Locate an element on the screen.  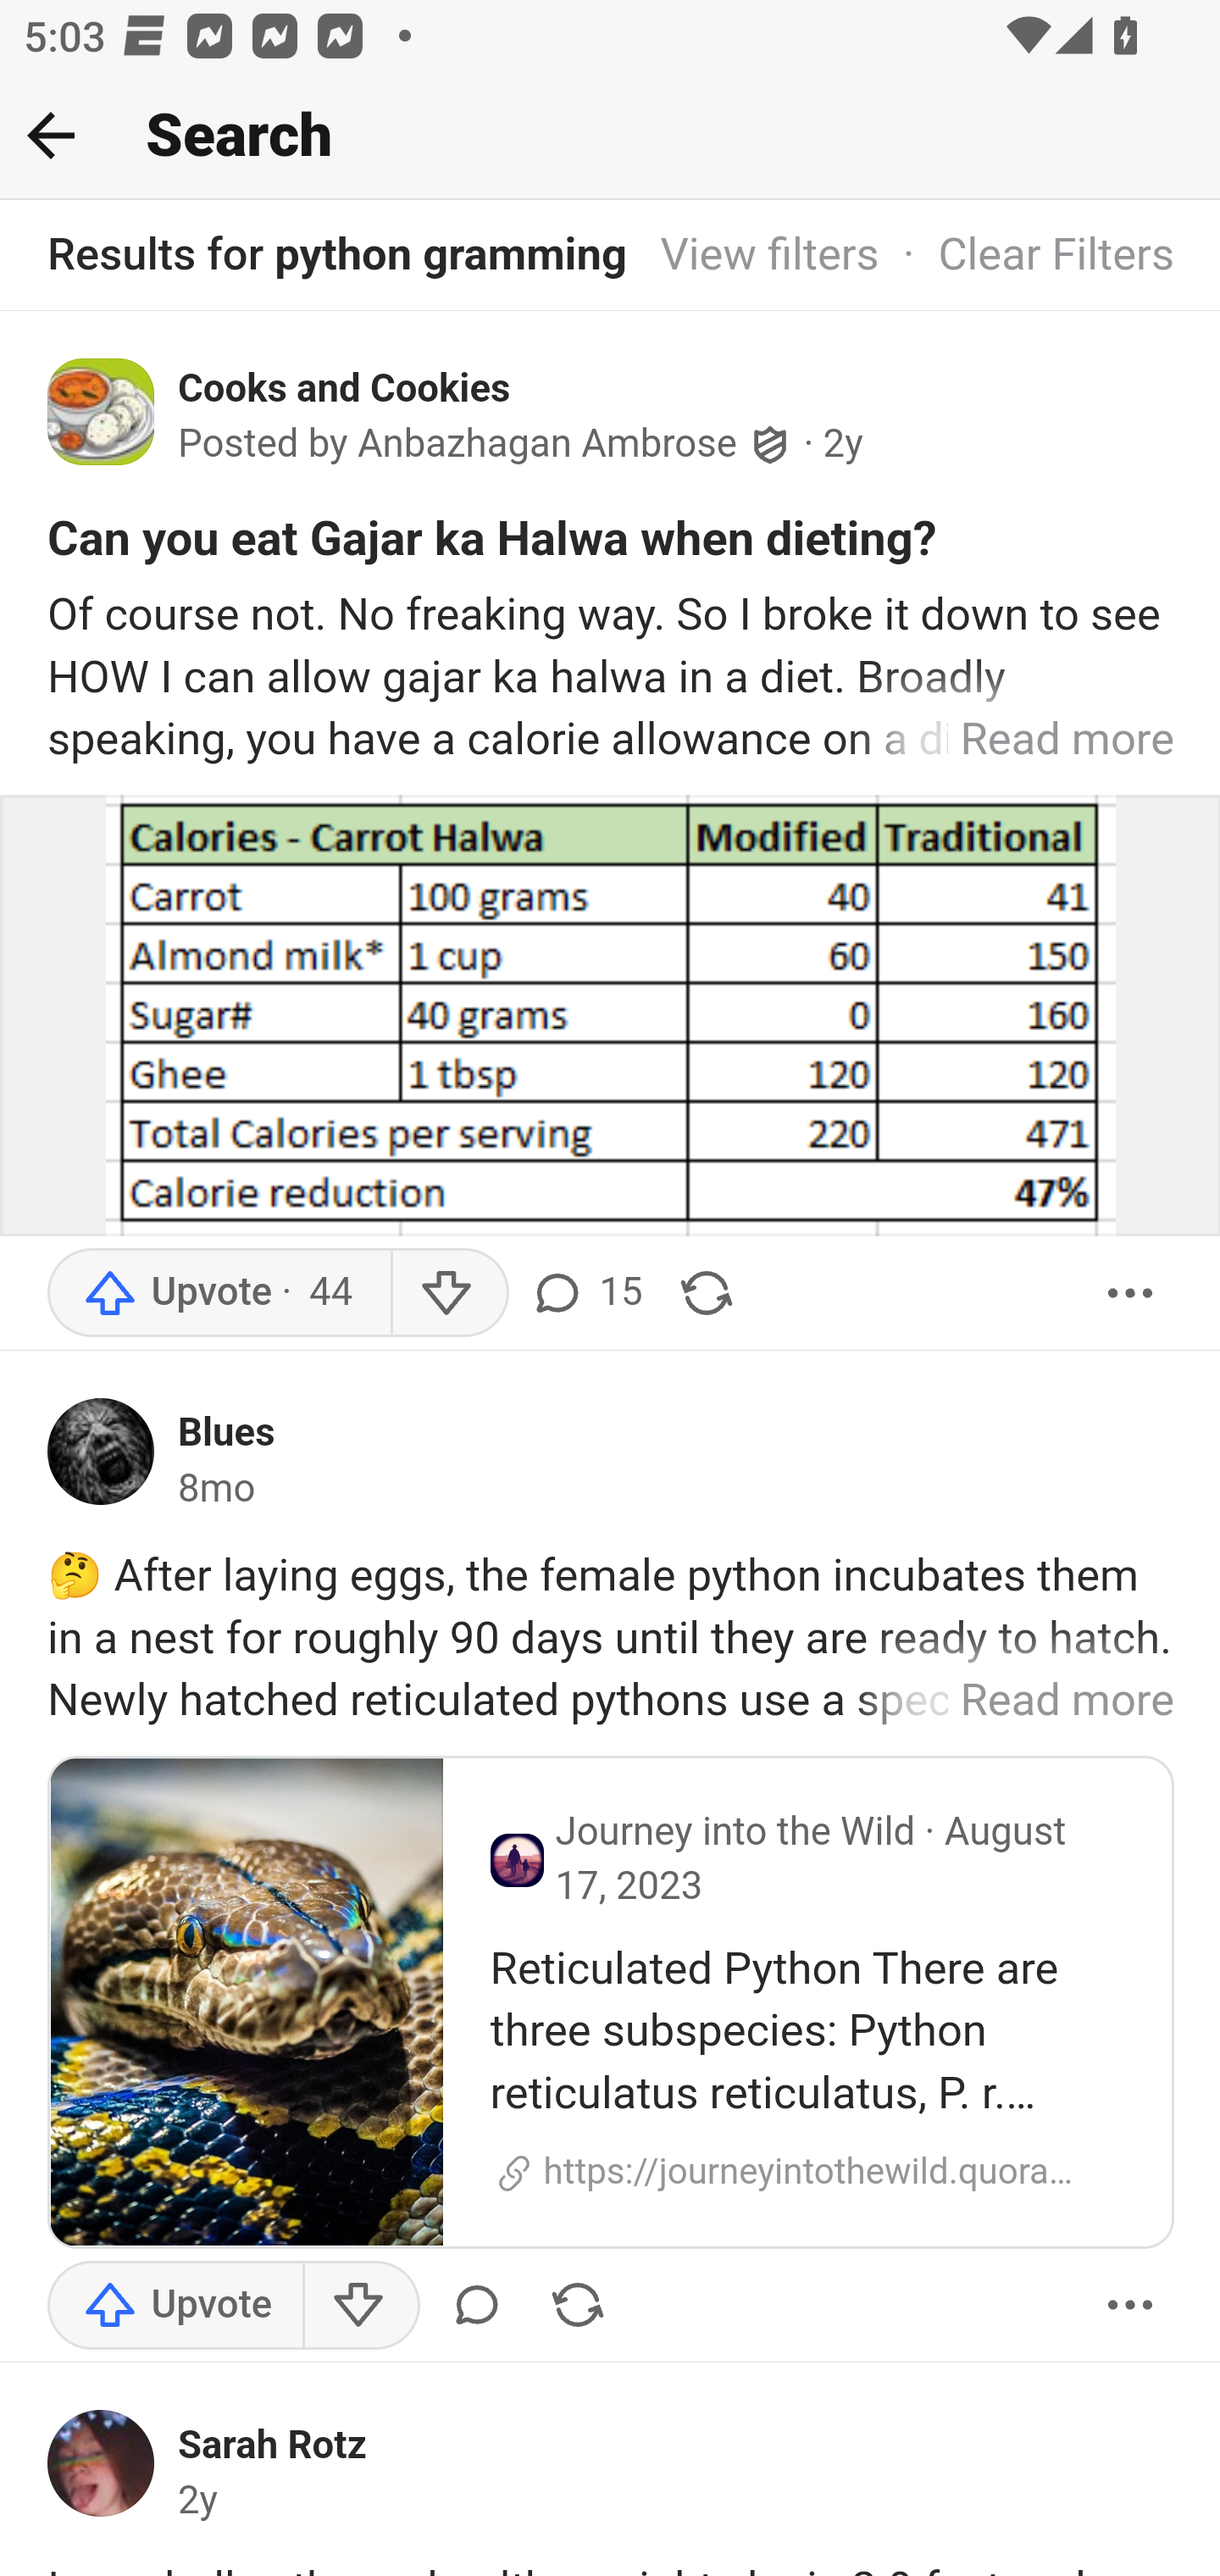
View filters is located at coordinates (769, 256).